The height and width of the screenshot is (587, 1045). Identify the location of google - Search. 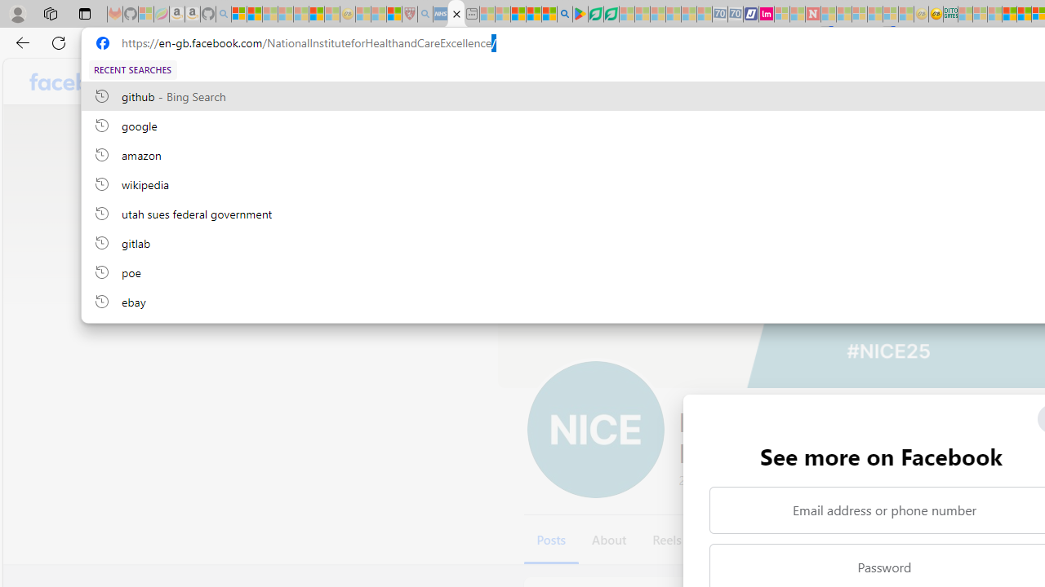
(565, 15).